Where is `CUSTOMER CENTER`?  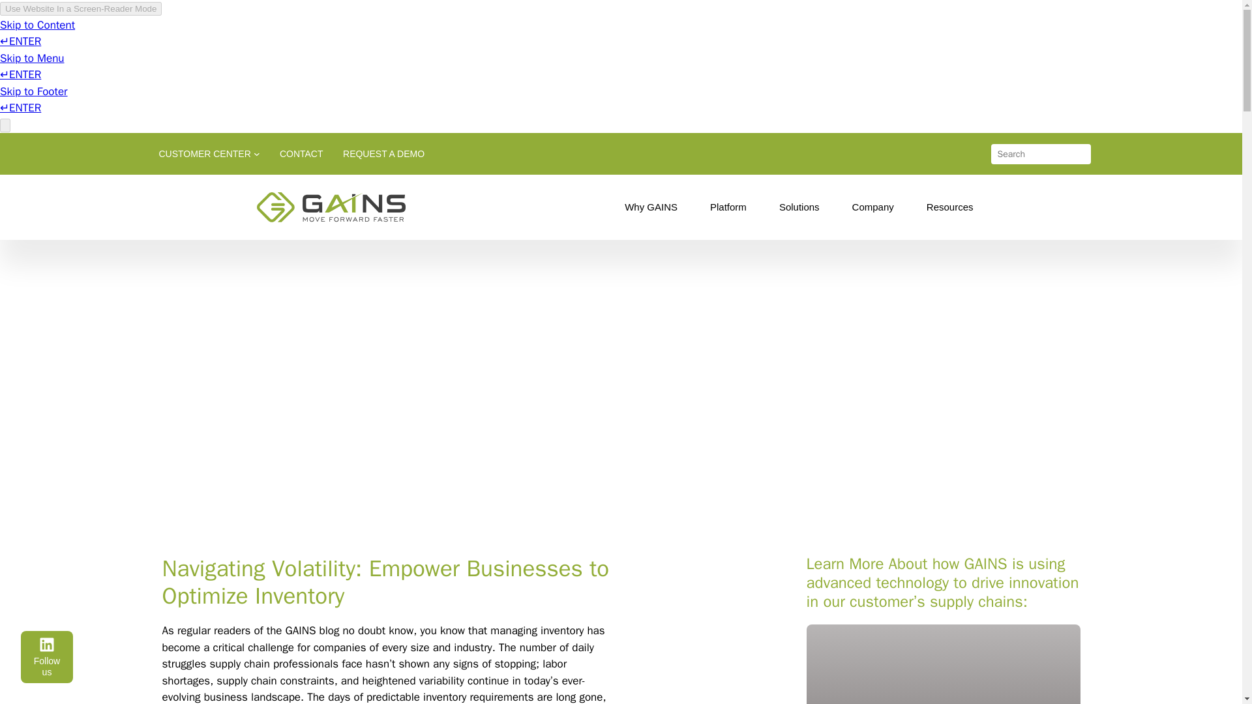 CUSTOMER CENTER is located at coordinates (205, 154).